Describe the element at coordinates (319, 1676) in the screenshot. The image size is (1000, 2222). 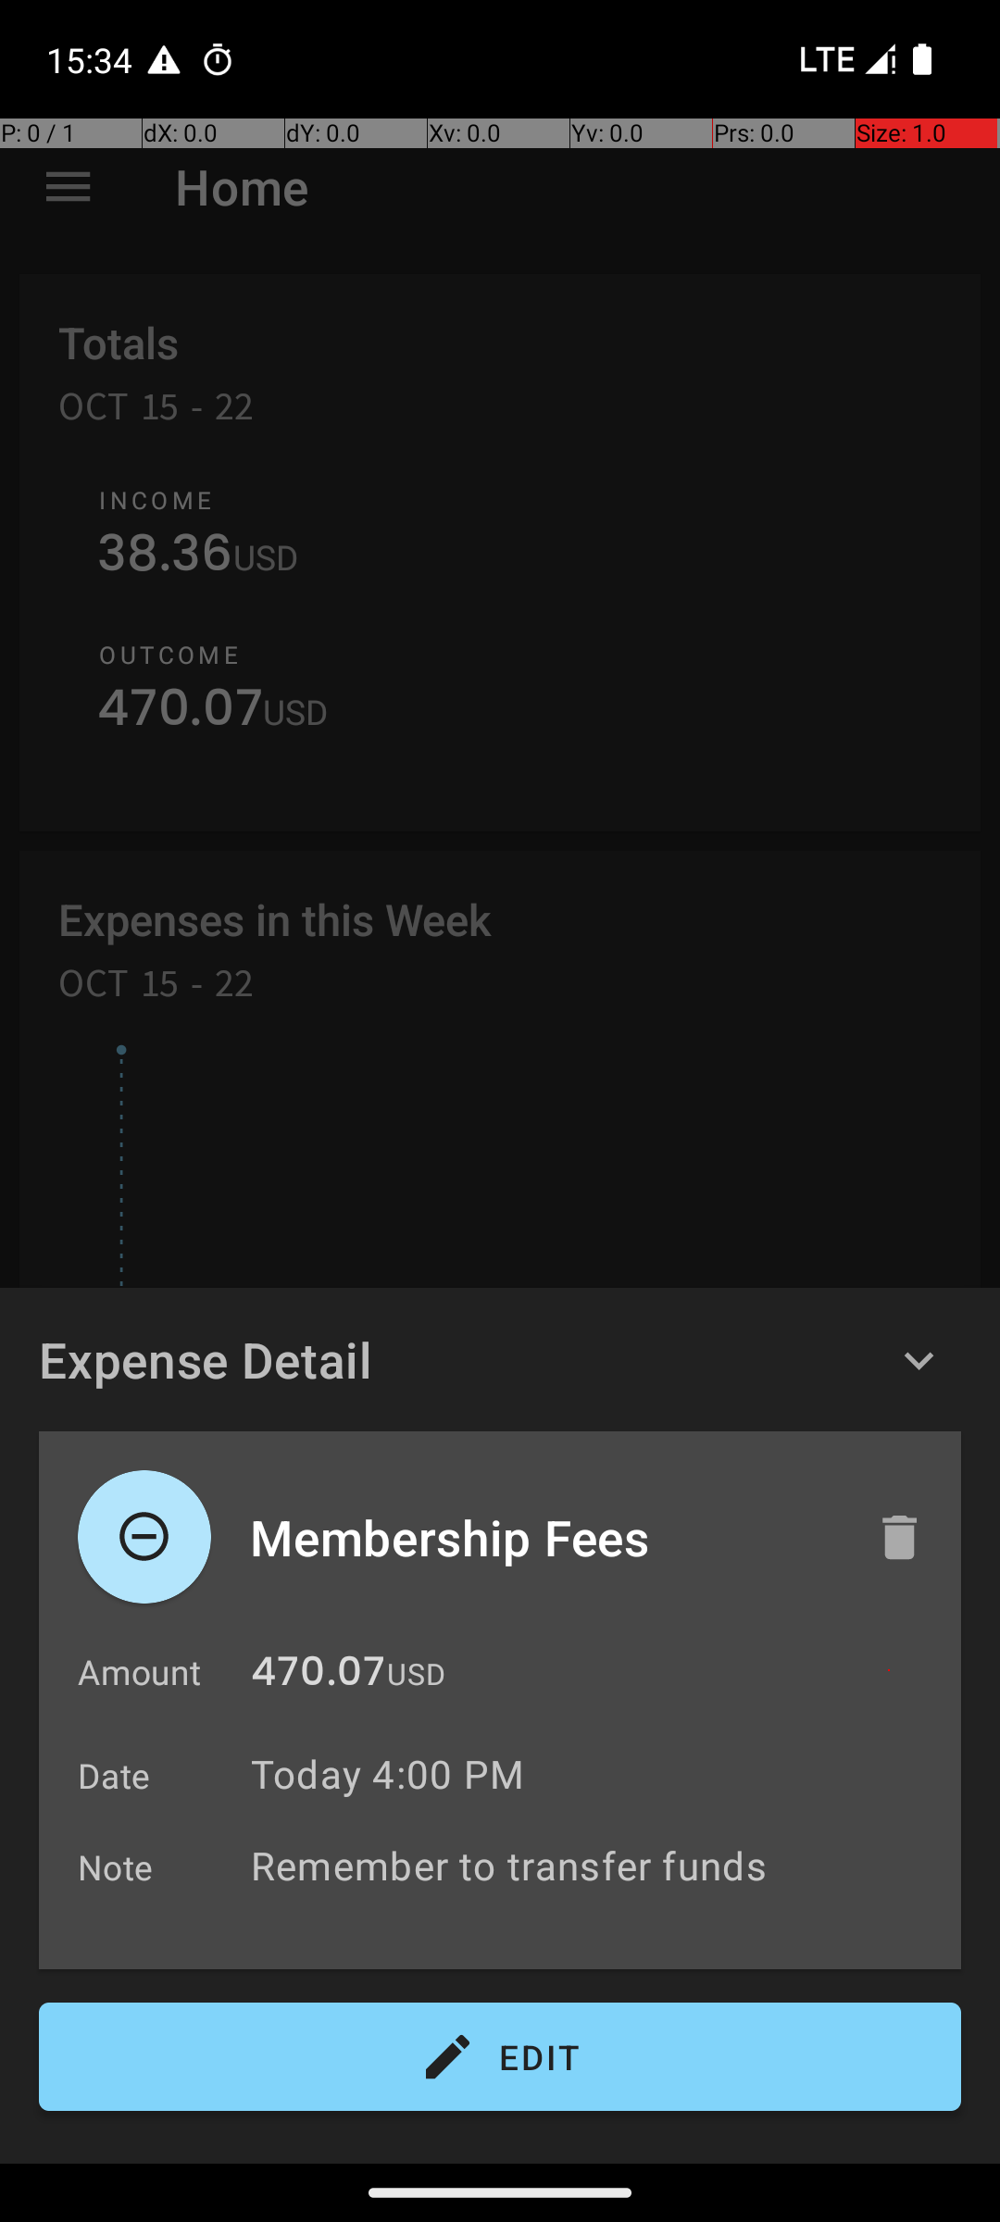
I see `470.07` at that location.